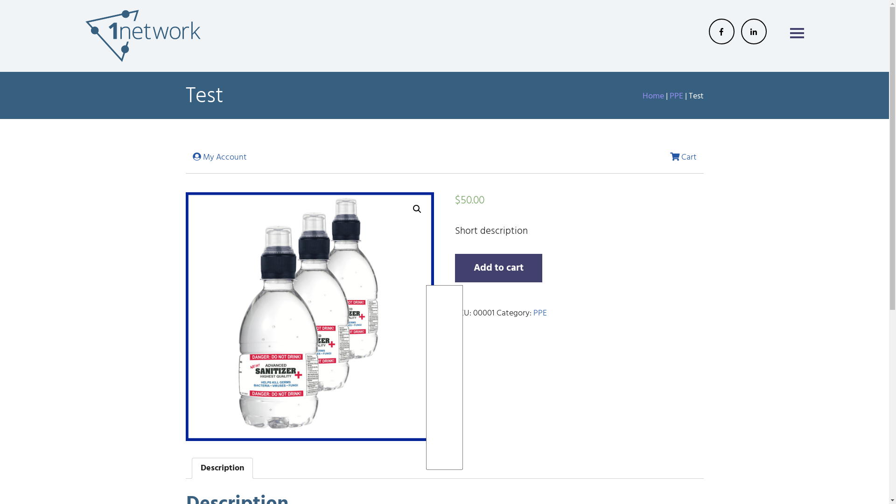 The height and width of the screenshot is (504, 896). I want to click on 2-1, so click(310, 316).